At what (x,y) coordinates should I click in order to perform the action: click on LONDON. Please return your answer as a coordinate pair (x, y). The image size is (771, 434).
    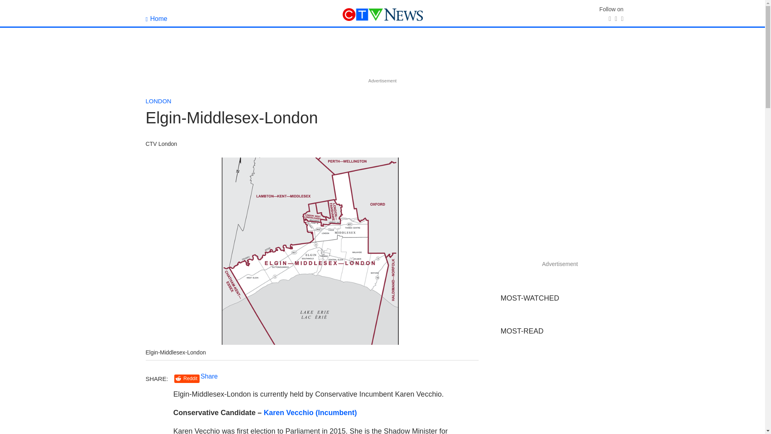
    Looking at the image, I should click on (158, 101).